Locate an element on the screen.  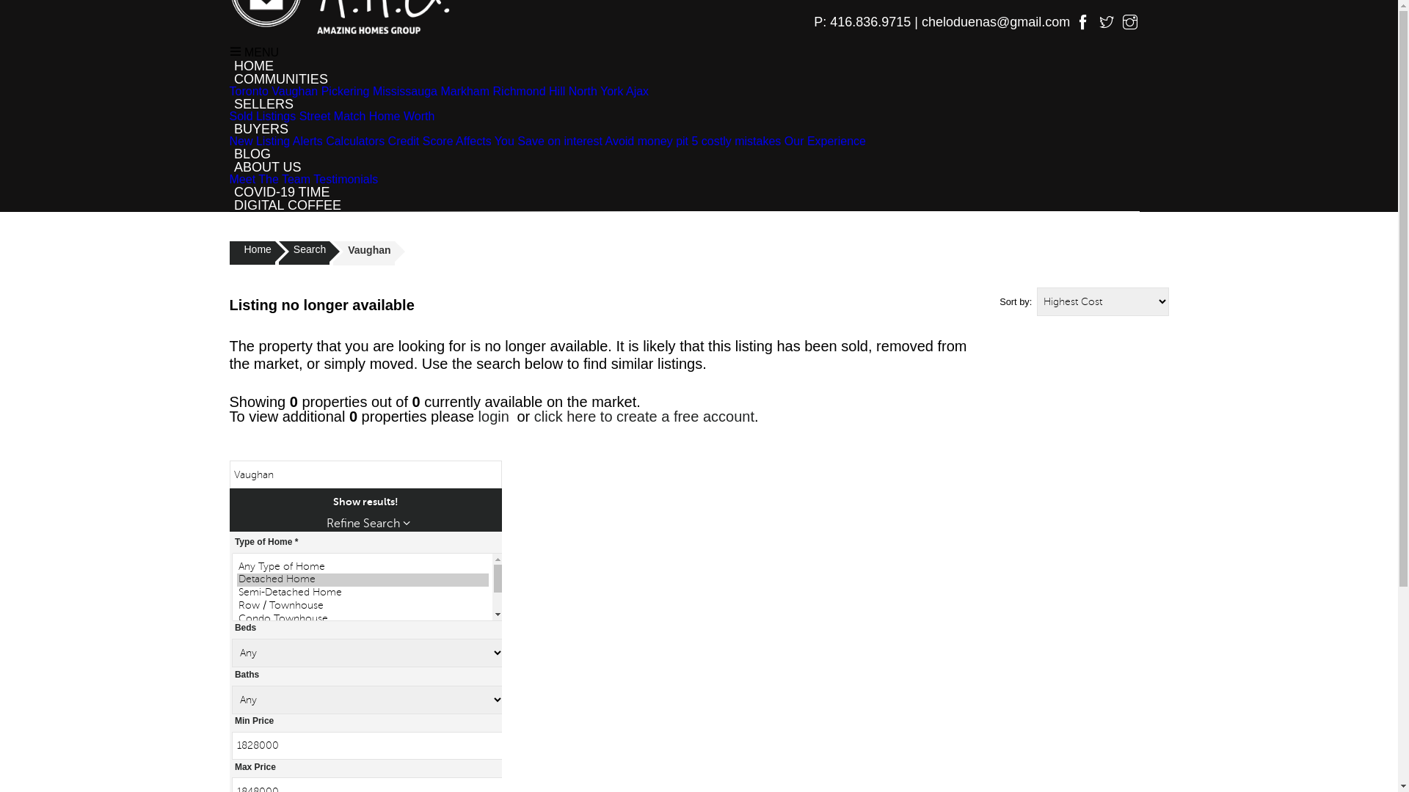
DIGITAL COFFEE is located at coordinates (288, 205).